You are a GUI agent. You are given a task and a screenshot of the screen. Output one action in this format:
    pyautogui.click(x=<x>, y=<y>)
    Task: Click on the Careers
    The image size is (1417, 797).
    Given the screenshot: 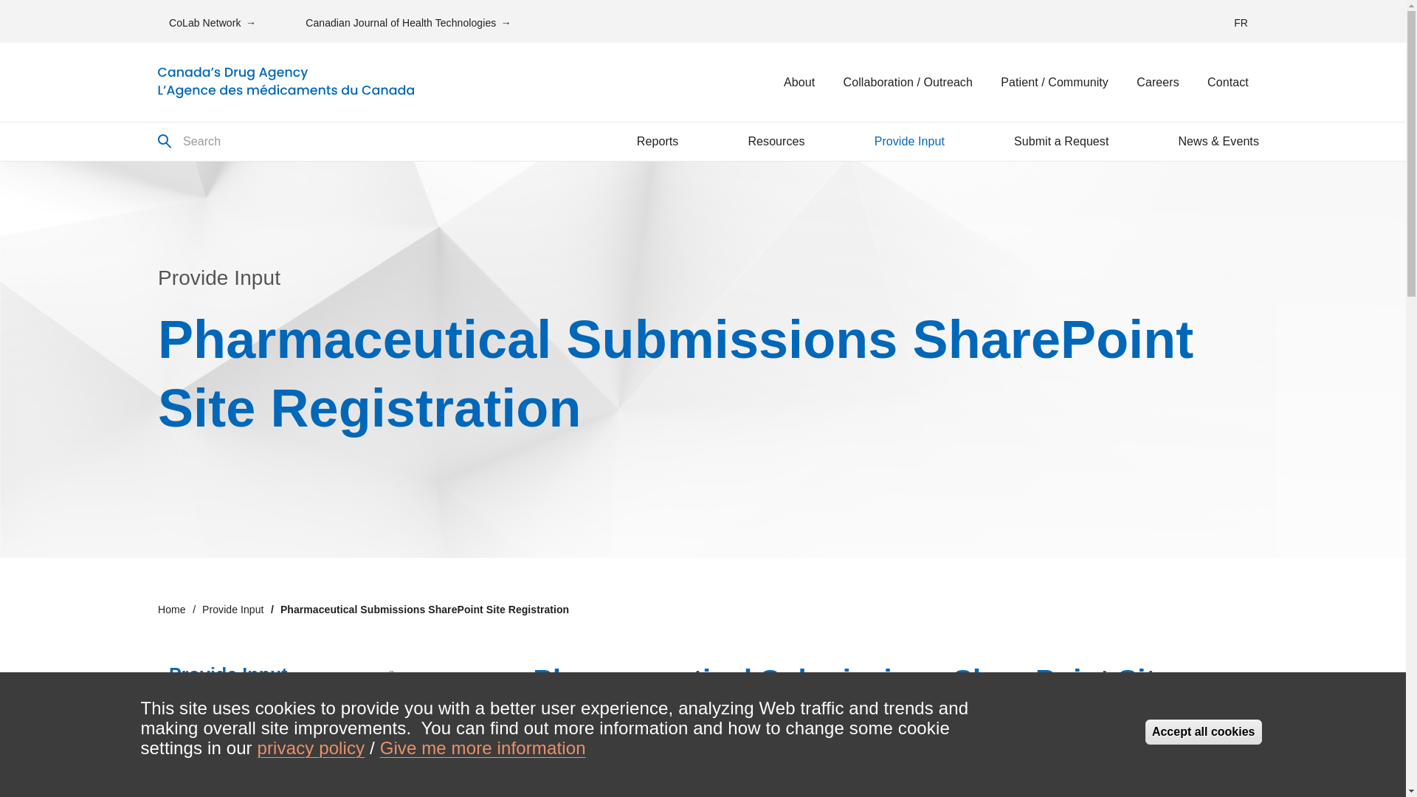 What is the action you would take?
    pyautogui.click(x=1157, y=83)
    